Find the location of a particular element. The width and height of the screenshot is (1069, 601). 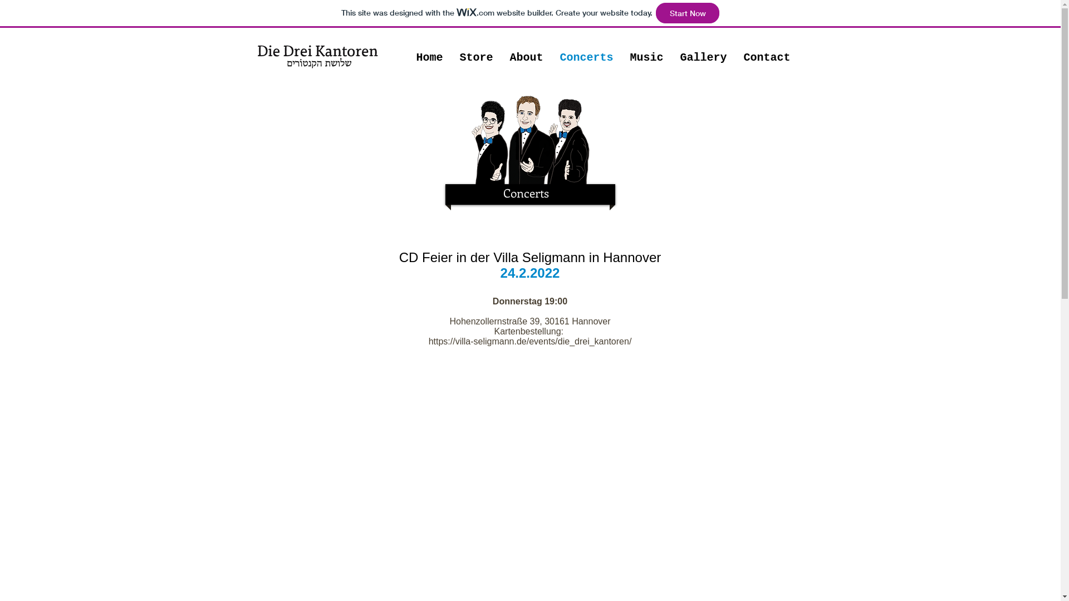

Gallery is located at coordinates (703, 51).